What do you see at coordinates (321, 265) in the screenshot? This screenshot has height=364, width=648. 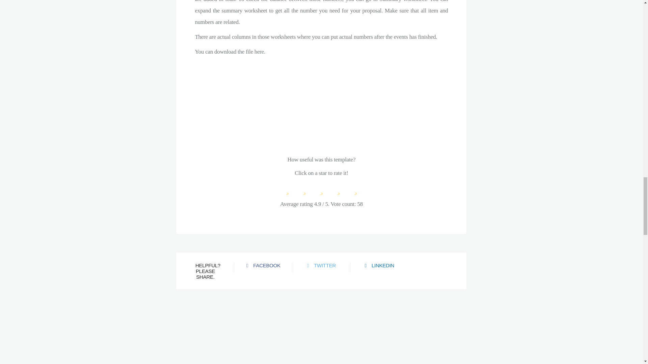 I see `TWITTER` at bounding box center [321, 265].